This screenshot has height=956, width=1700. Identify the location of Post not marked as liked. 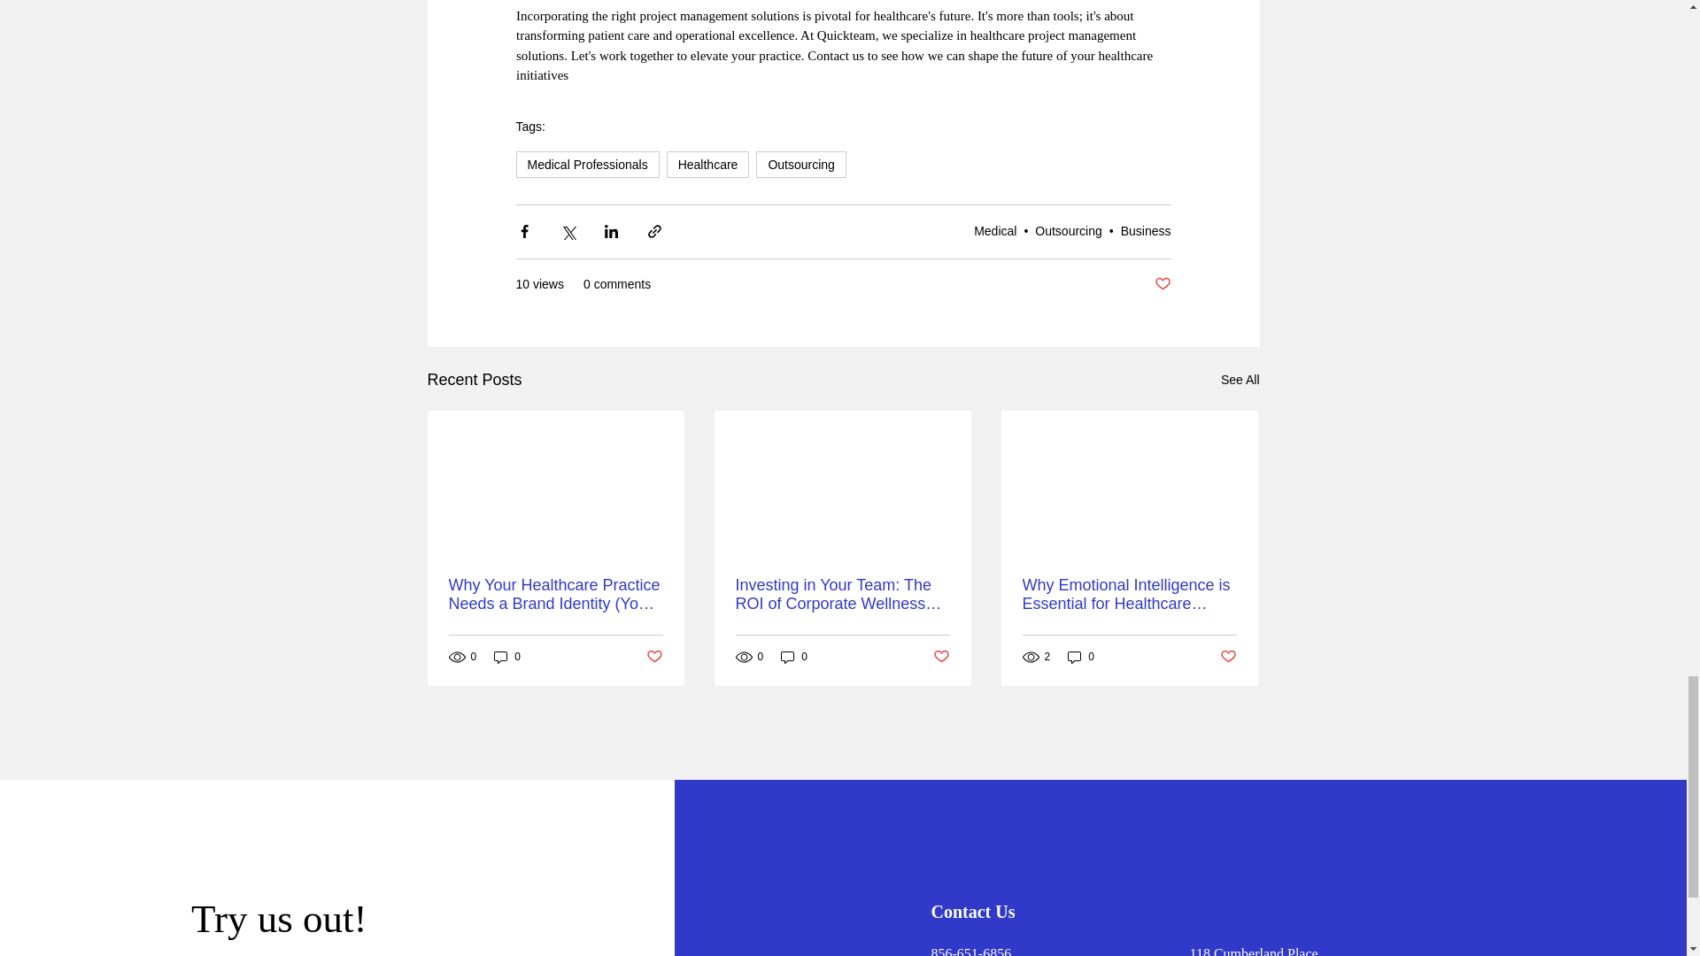
(1229, 657).